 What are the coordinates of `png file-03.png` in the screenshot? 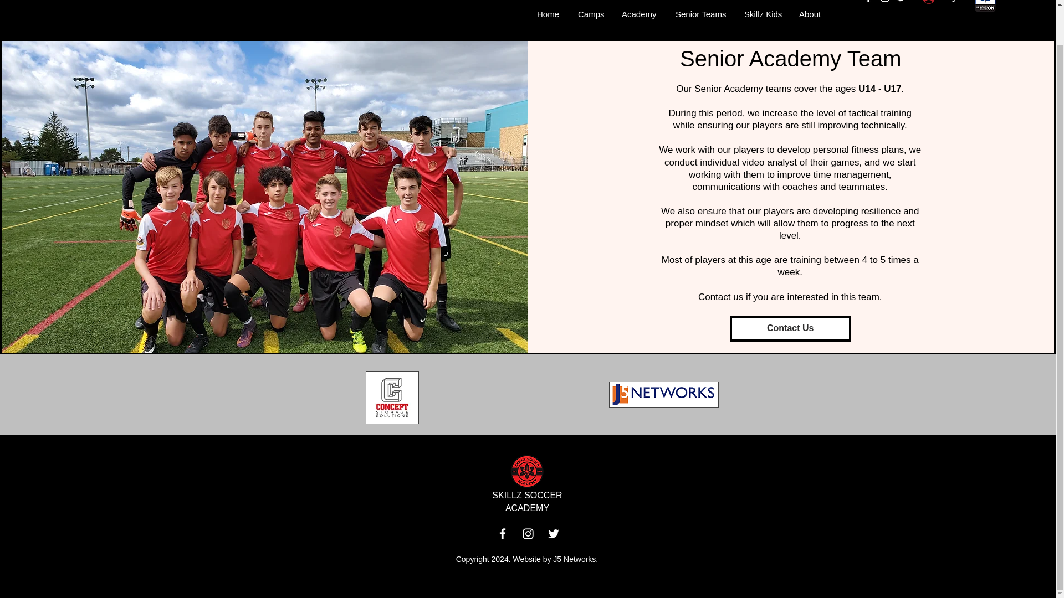 It's located at (526, 471).